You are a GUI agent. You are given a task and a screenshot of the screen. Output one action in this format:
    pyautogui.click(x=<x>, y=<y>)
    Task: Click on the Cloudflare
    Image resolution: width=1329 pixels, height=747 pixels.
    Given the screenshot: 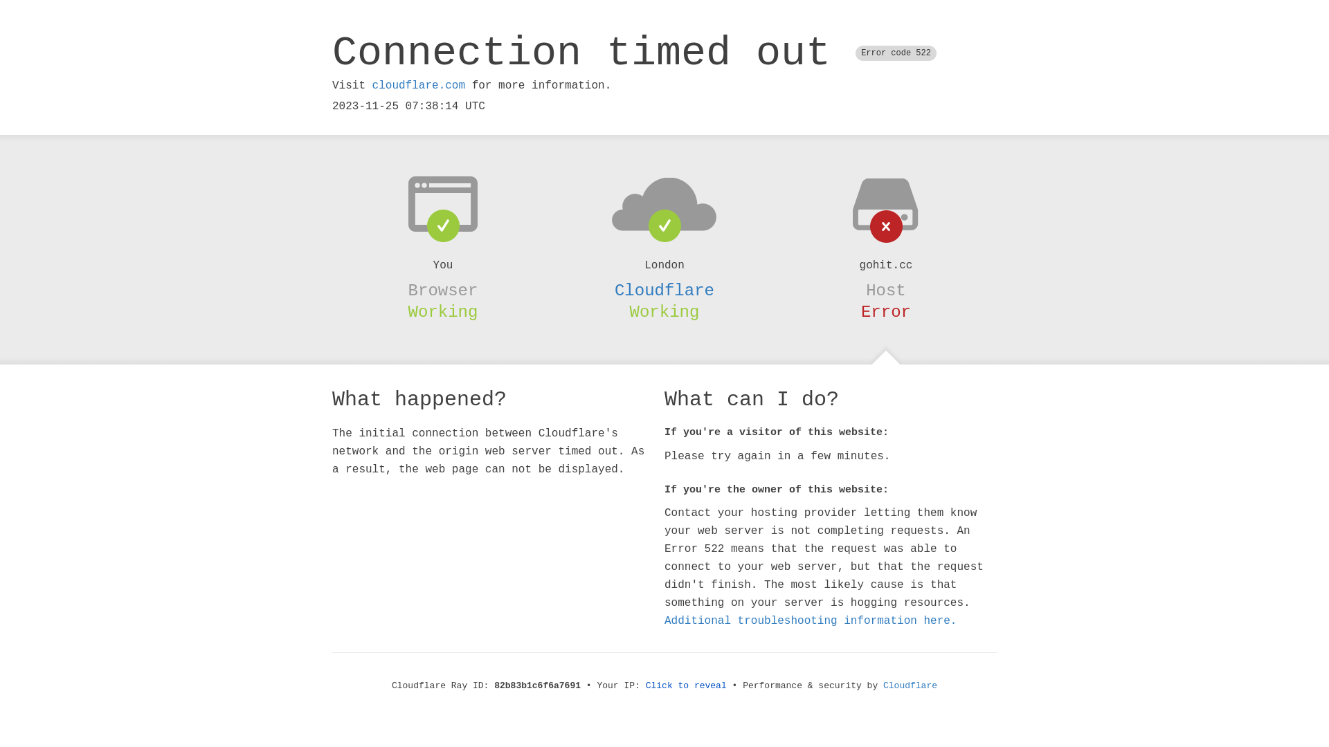 What is the action you would take?
    pyautogui.click(x=910, y=686)
    